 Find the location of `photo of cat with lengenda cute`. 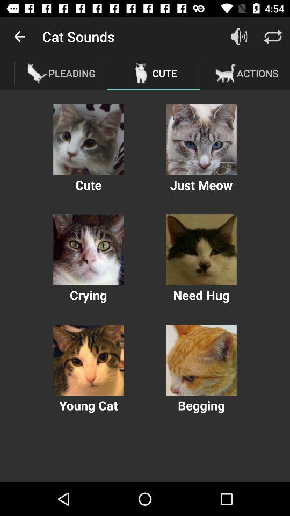

photo of cat with lengenda cute is located at coordinates (88, 140).